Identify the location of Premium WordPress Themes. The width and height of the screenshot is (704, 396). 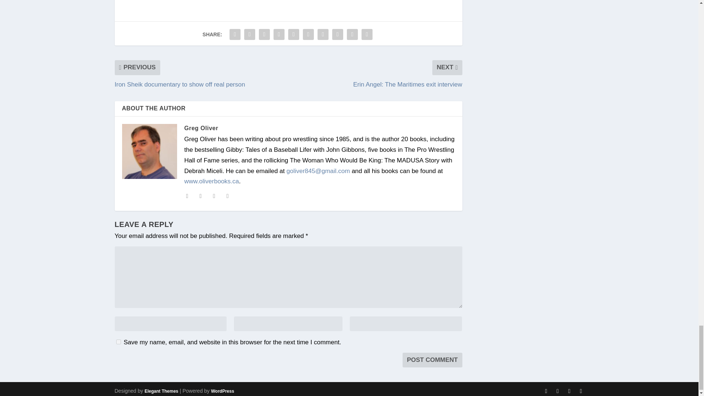
(161, 391).